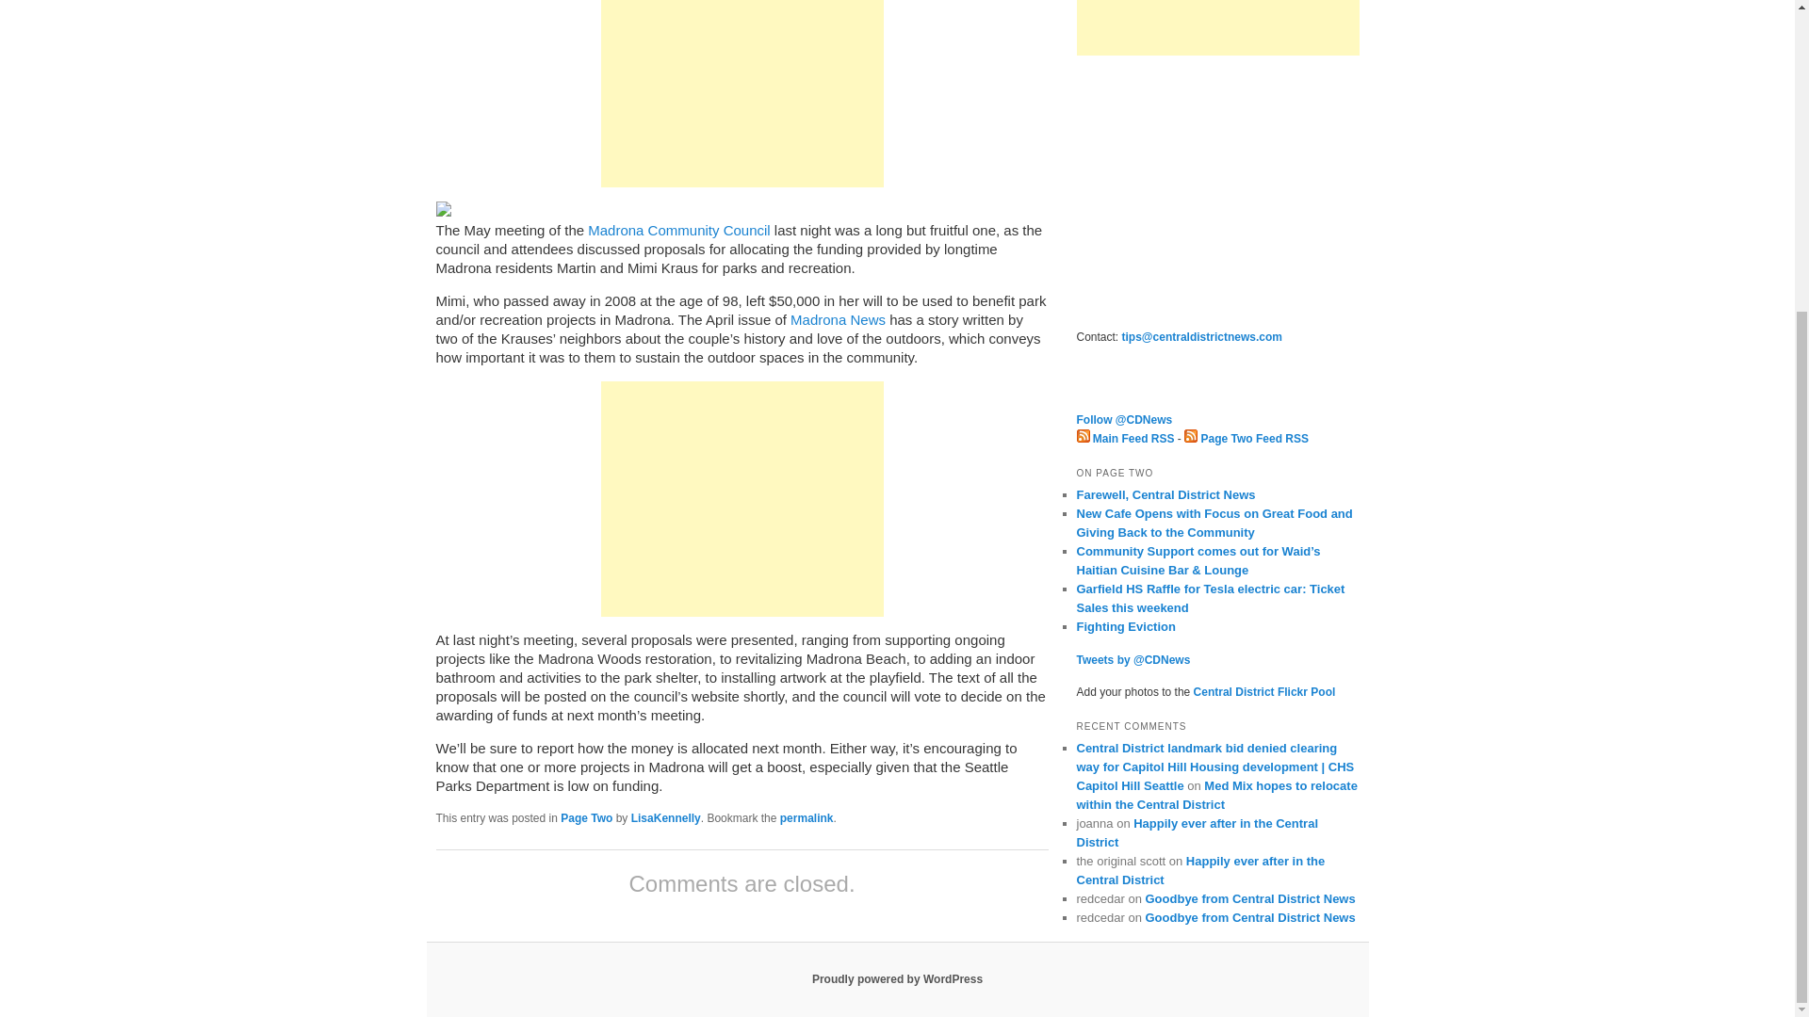 The height and width of the screenshot is (1017, 1809). Describe the element at coordinates (1197, 832) in the screenshot. I see `Happily ever after in the Central District` at that location.